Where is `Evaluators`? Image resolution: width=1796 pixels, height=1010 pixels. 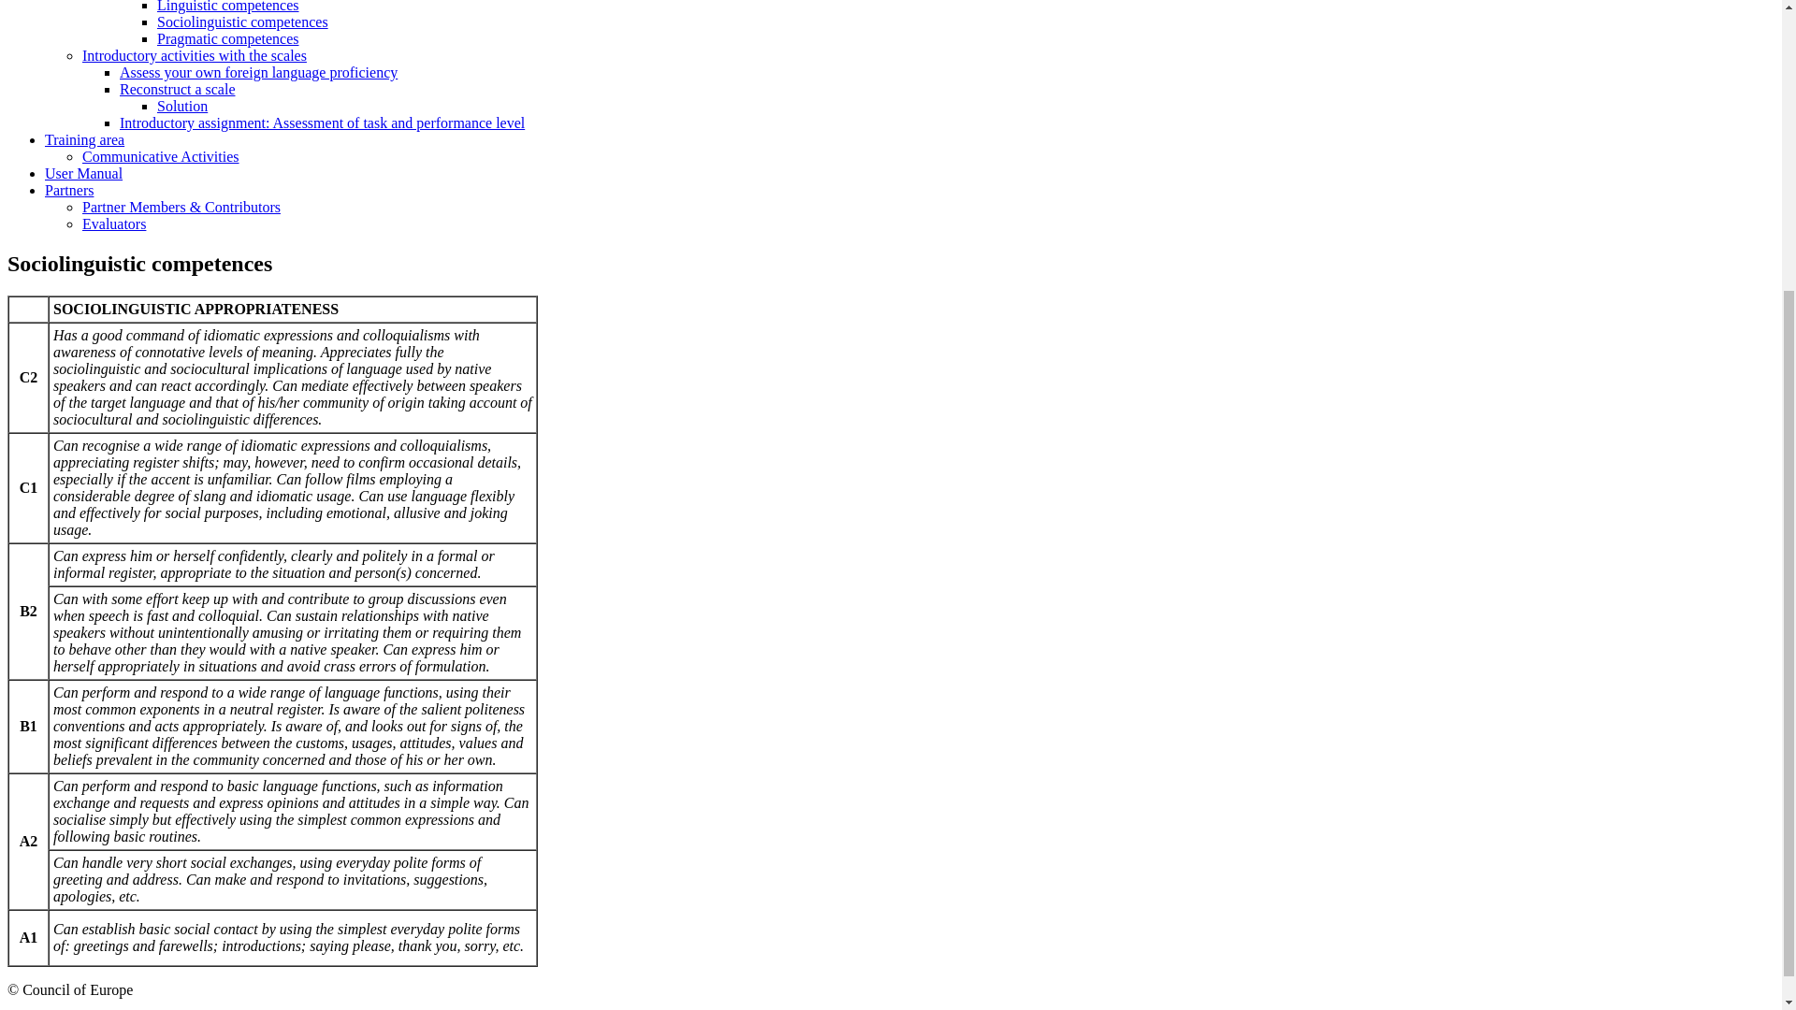 Evaluators is located at coordinates (114, 224).